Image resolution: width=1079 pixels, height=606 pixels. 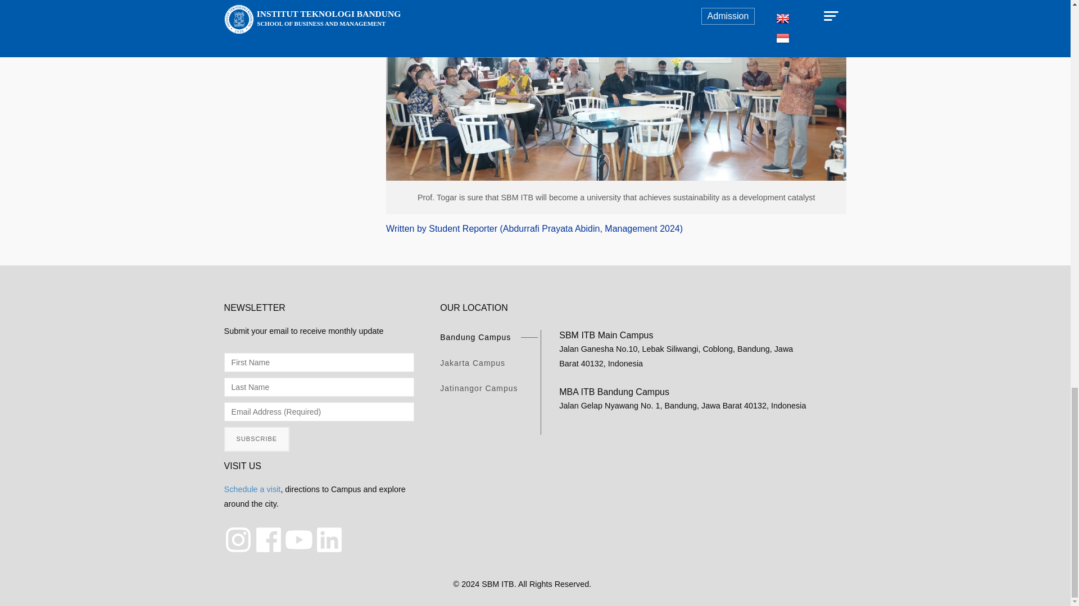 What do you see at coordinates (257, 439) in the screenshot?
I see `Subscribe` at bounding box center [257, 439].